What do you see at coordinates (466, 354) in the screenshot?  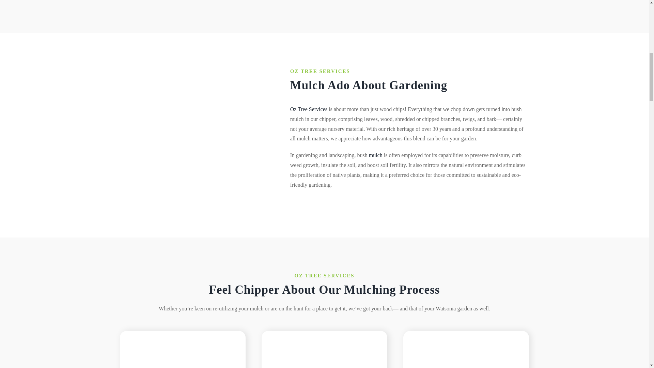 I see `Wood chipping services Watsonia` at bounding box center [466, 354].